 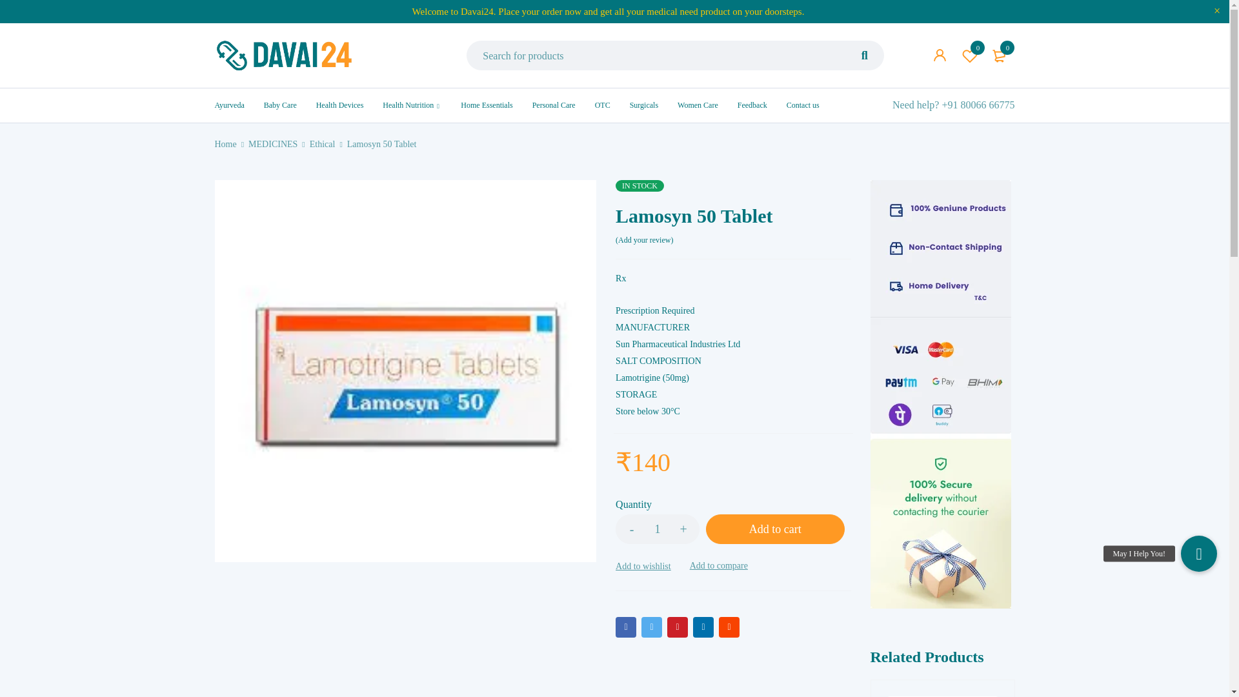 What do you see at coordinates (487, 105) in the screenshot?
I see `Home Essentials` at bounding box center [487, 105].